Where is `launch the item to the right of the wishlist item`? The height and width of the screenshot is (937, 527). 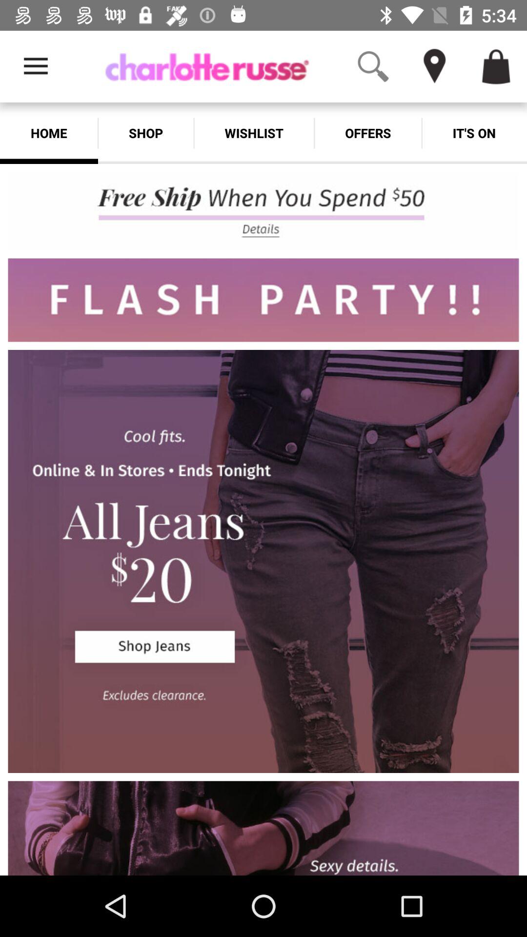
launch the item to the right of the wishlist item is located at coordinates (368, 133).